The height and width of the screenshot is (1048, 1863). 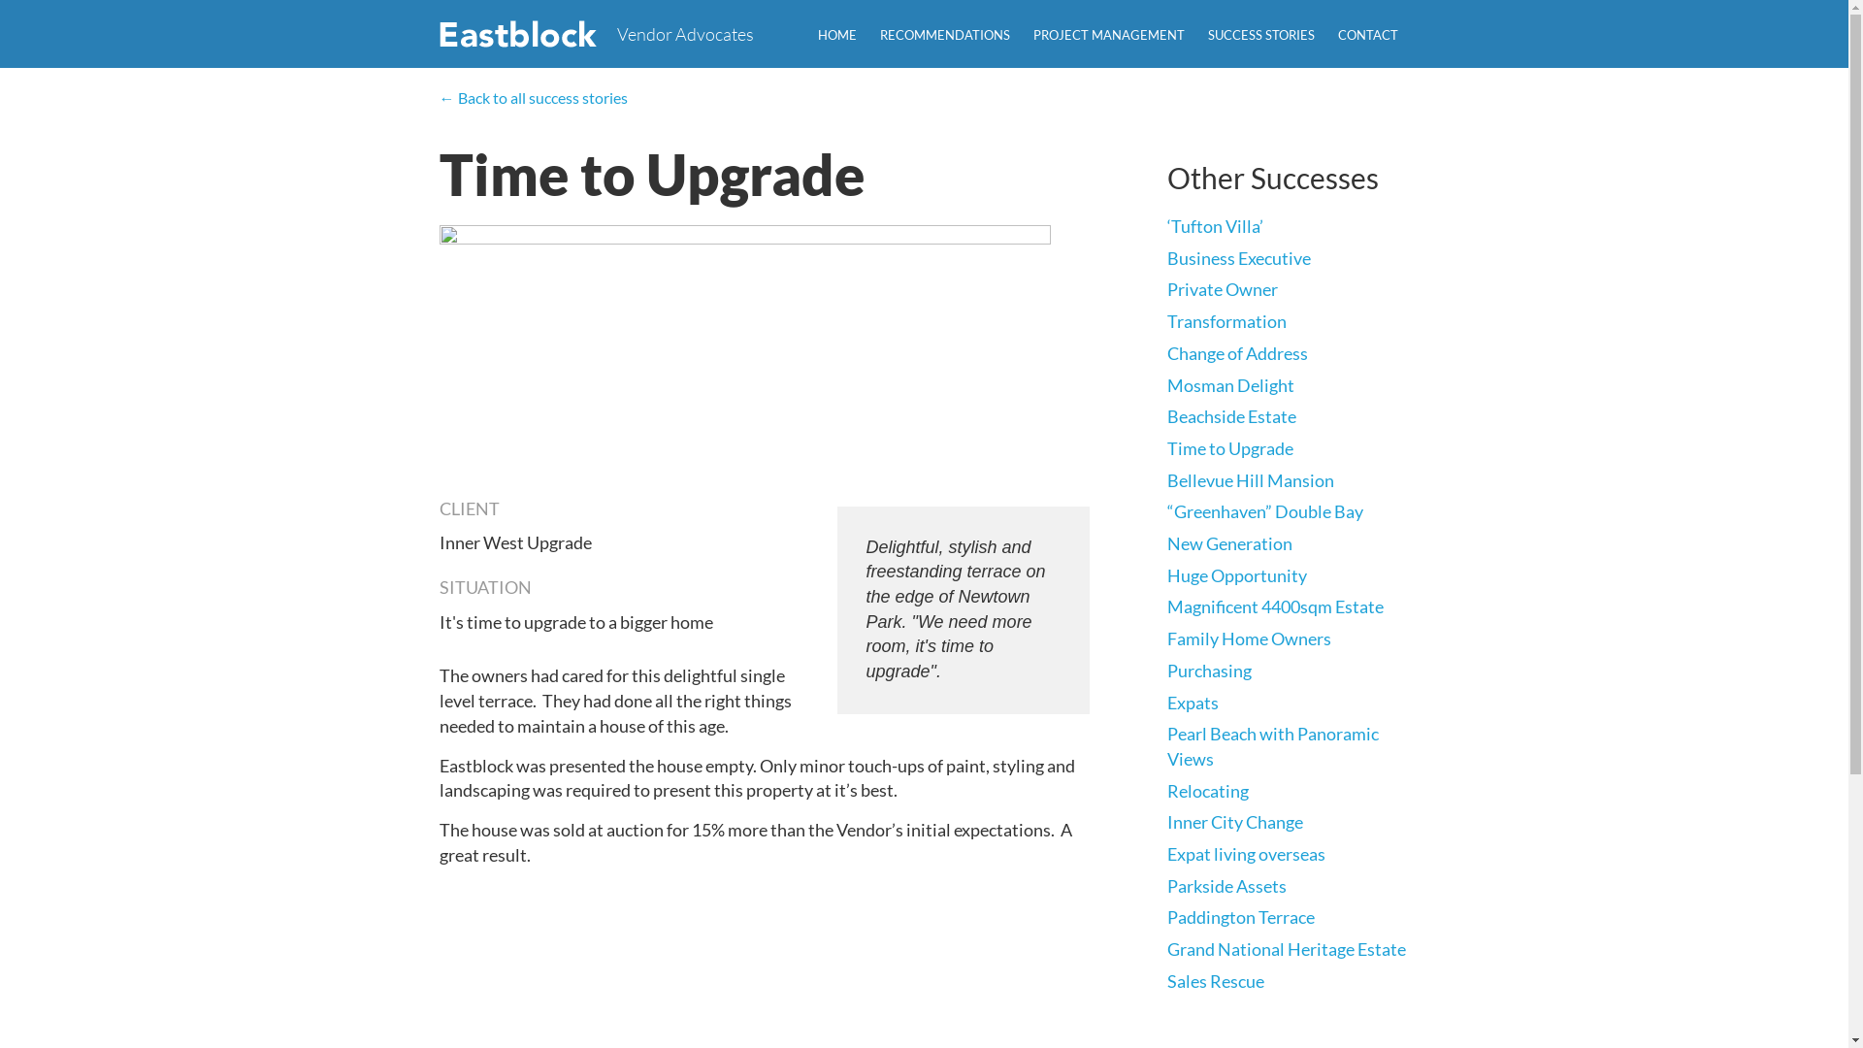 I want to click on Inner City Change, so click(x=1234, y=822).